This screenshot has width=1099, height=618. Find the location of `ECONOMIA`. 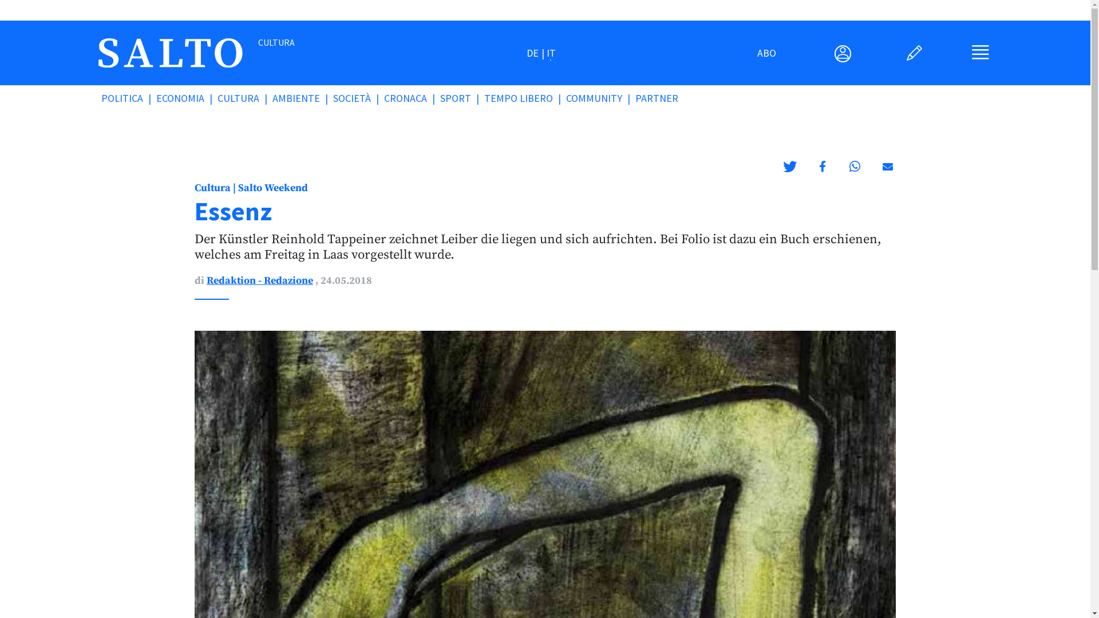

ECONOMIA is located at coordinates (187, 98).